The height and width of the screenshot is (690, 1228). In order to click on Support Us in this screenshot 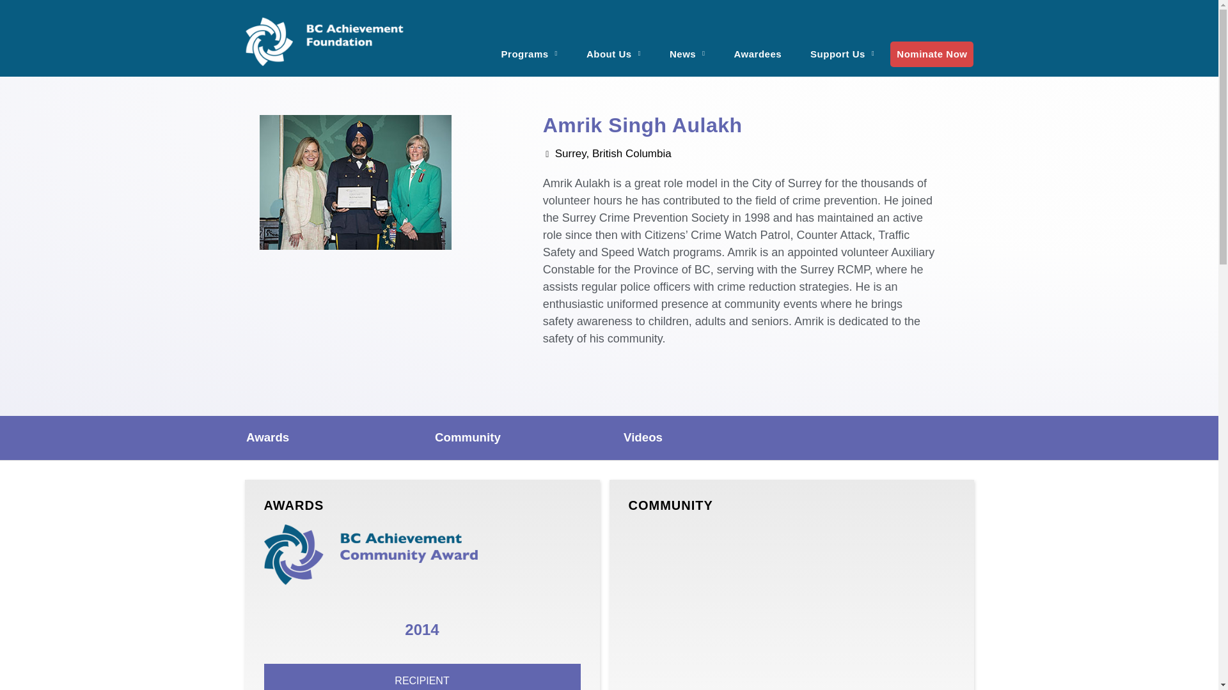, I will do `click(842, 46)`.